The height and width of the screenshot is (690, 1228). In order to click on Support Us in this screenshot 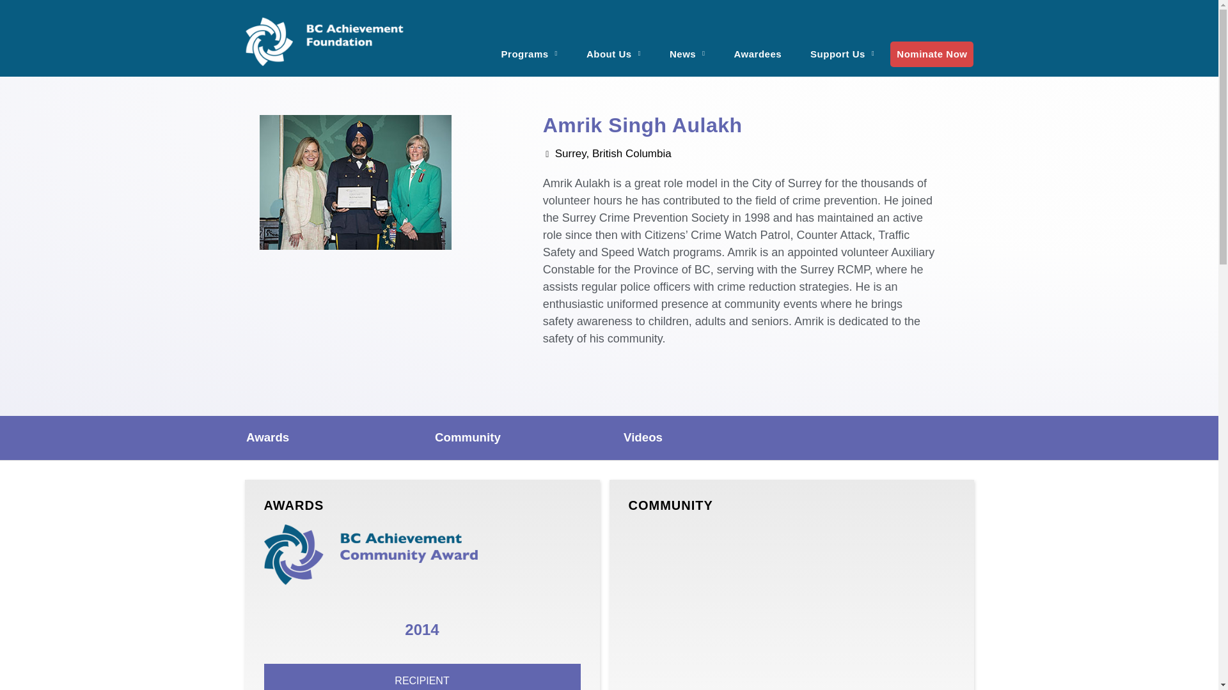, I will do `click(842, 46)`.